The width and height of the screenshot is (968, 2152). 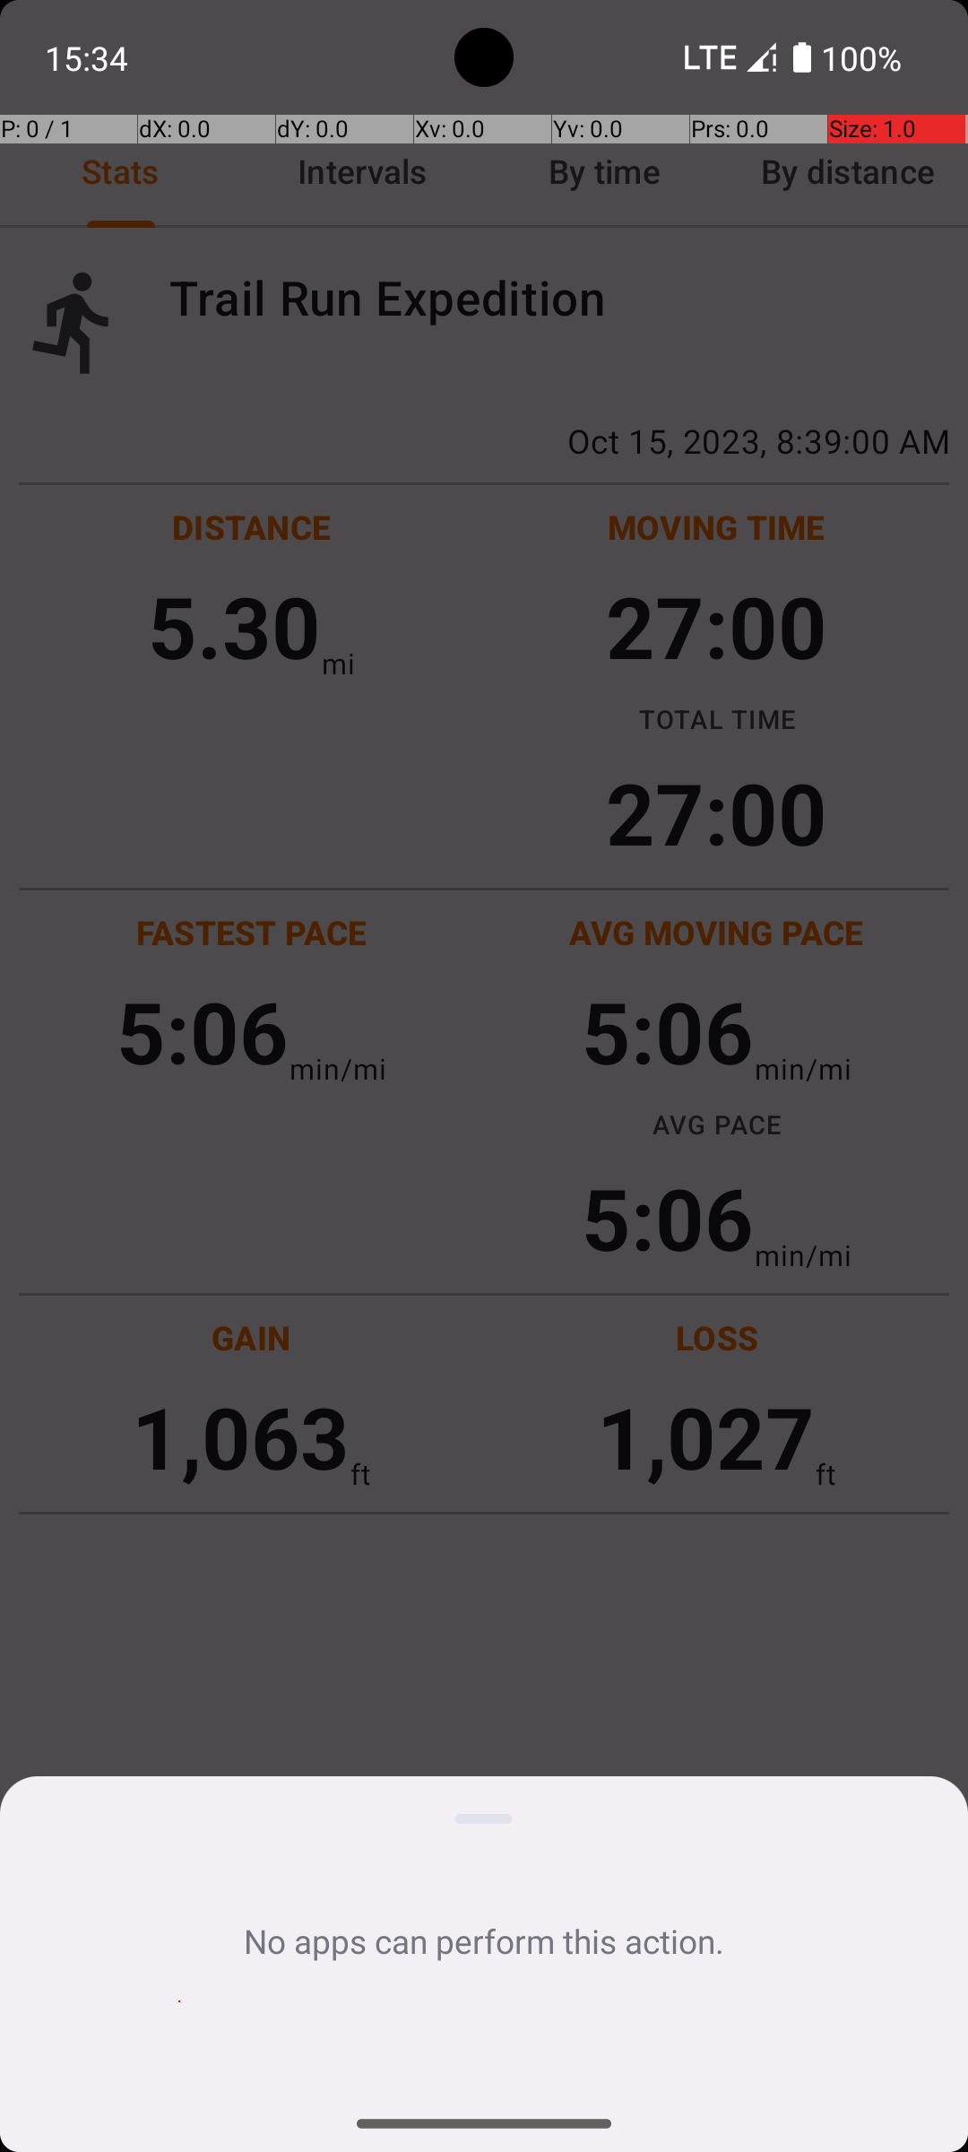 What do you see at coordinates (484, 1940) in the screenshot?
I see `No apps can perform this action.` at bounding box center [484, 1940].